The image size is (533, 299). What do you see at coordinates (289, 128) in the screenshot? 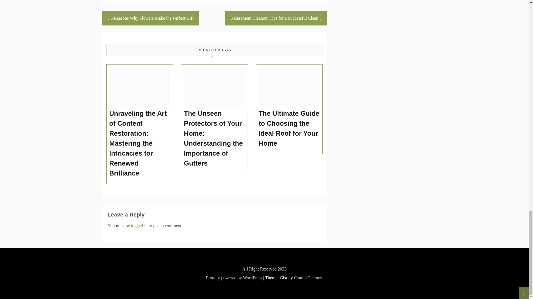
I see `The Ultimate Guide to Choosing the Ideal Roof for Your Home` at bounding box center [289, 128].